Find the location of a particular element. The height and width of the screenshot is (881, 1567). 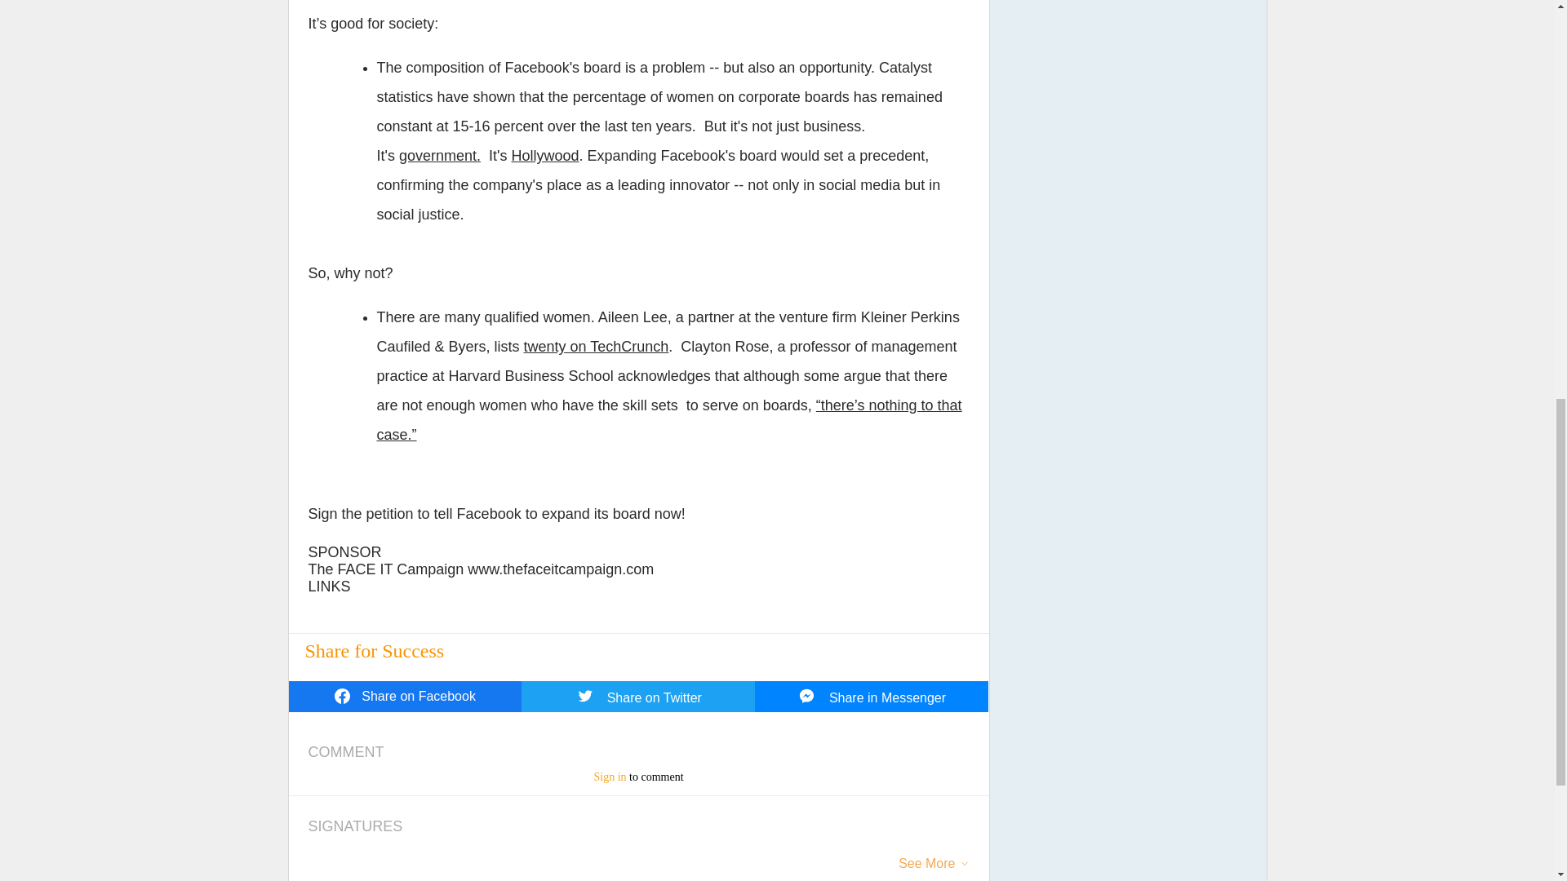

Share on Facebook is located at coordinates (405, 696).